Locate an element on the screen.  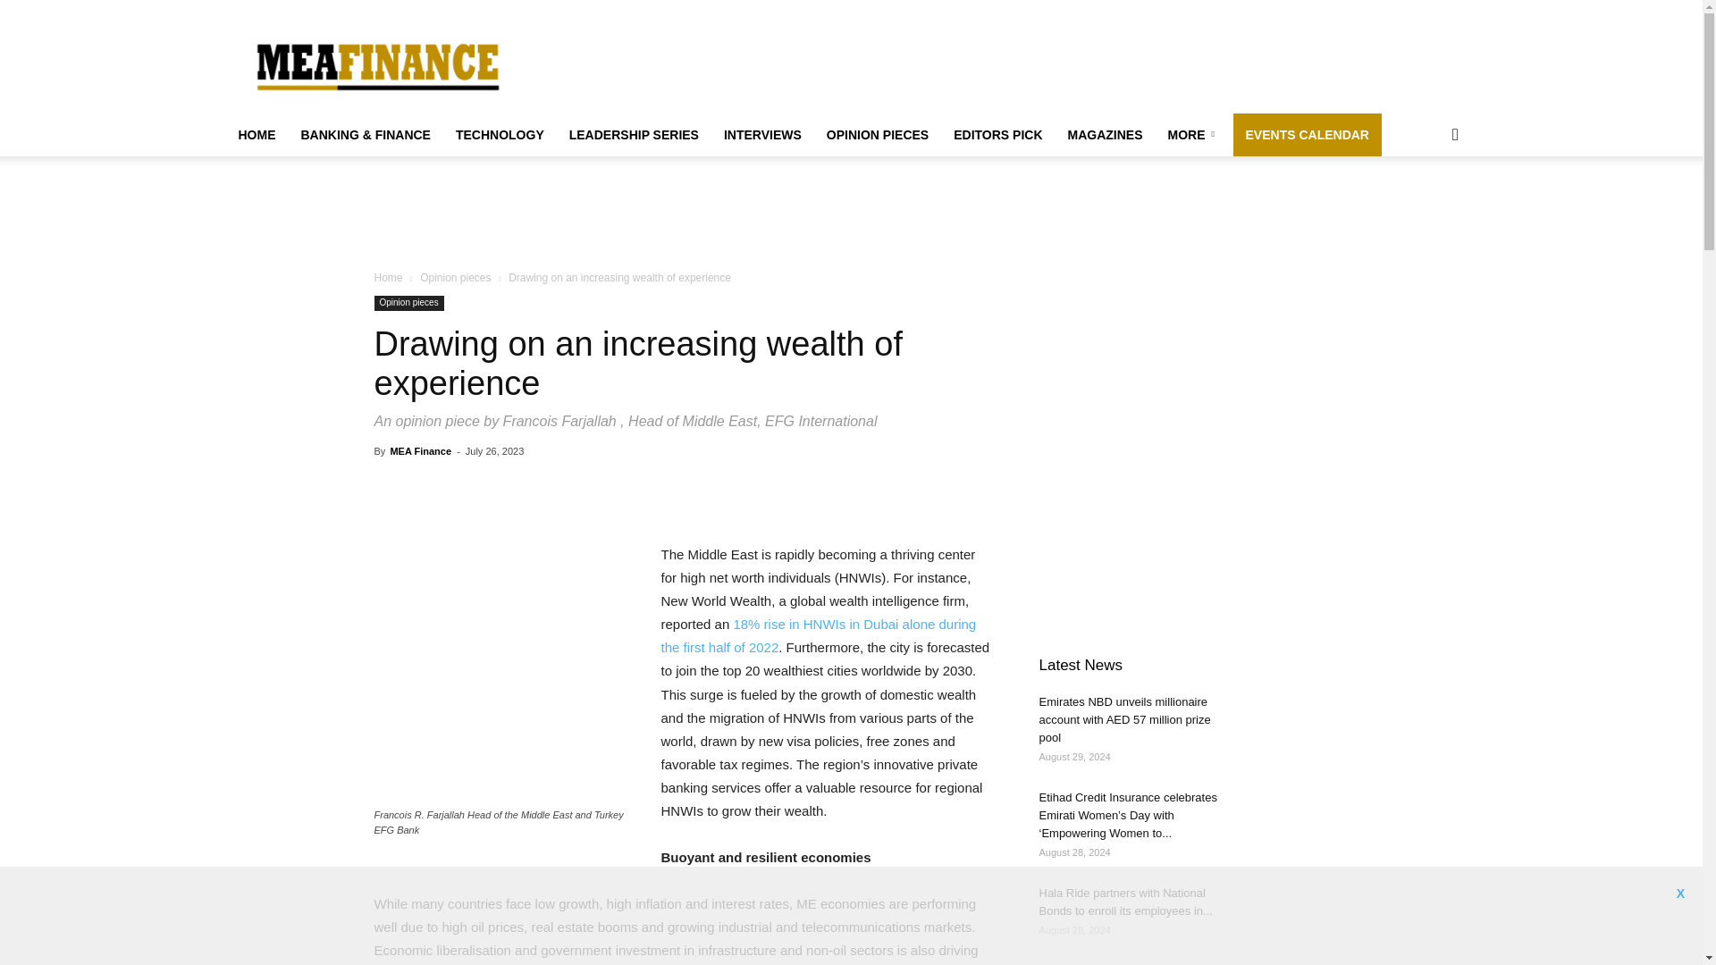
View all posts in Opinion pieces is located at coordinates (456, 277).